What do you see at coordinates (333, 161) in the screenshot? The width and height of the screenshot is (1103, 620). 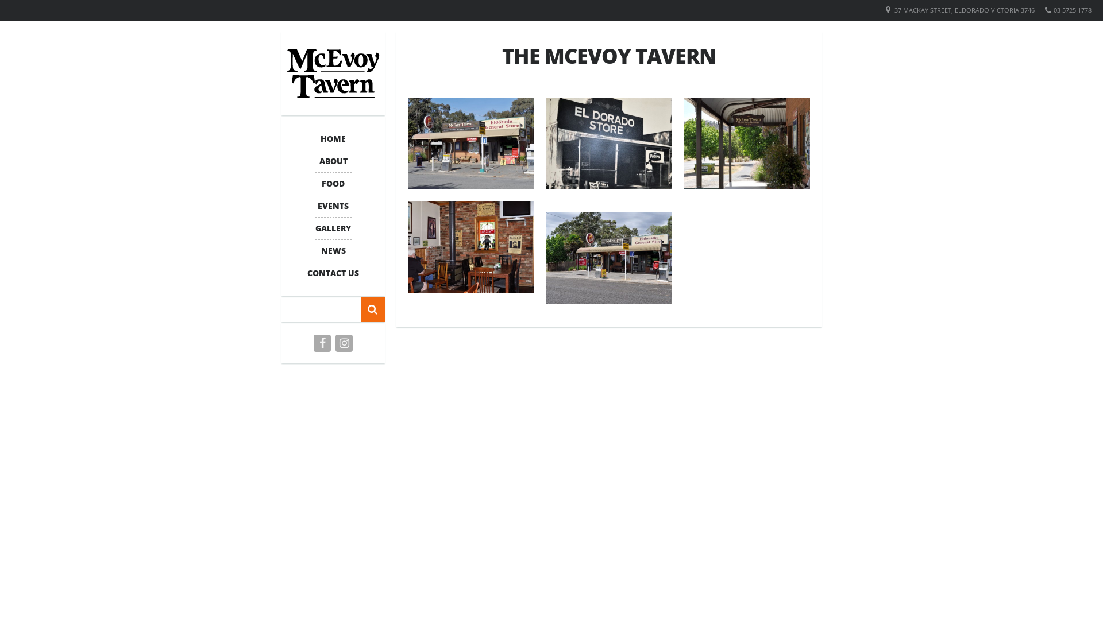 I see `ABOUT` at bounding box center [333, 161].